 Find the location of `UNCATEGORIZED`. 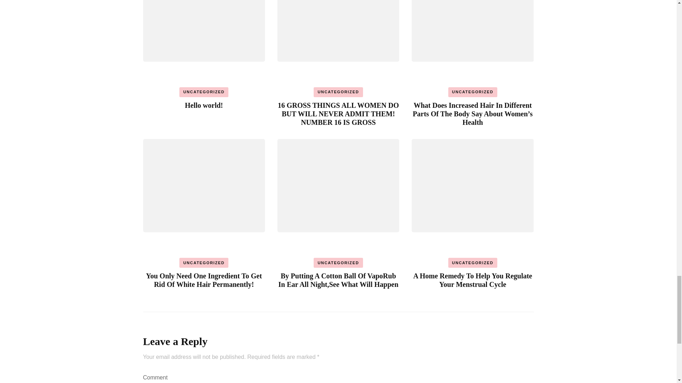

UNCATEGORIZED is located at coordinates (204, 92).